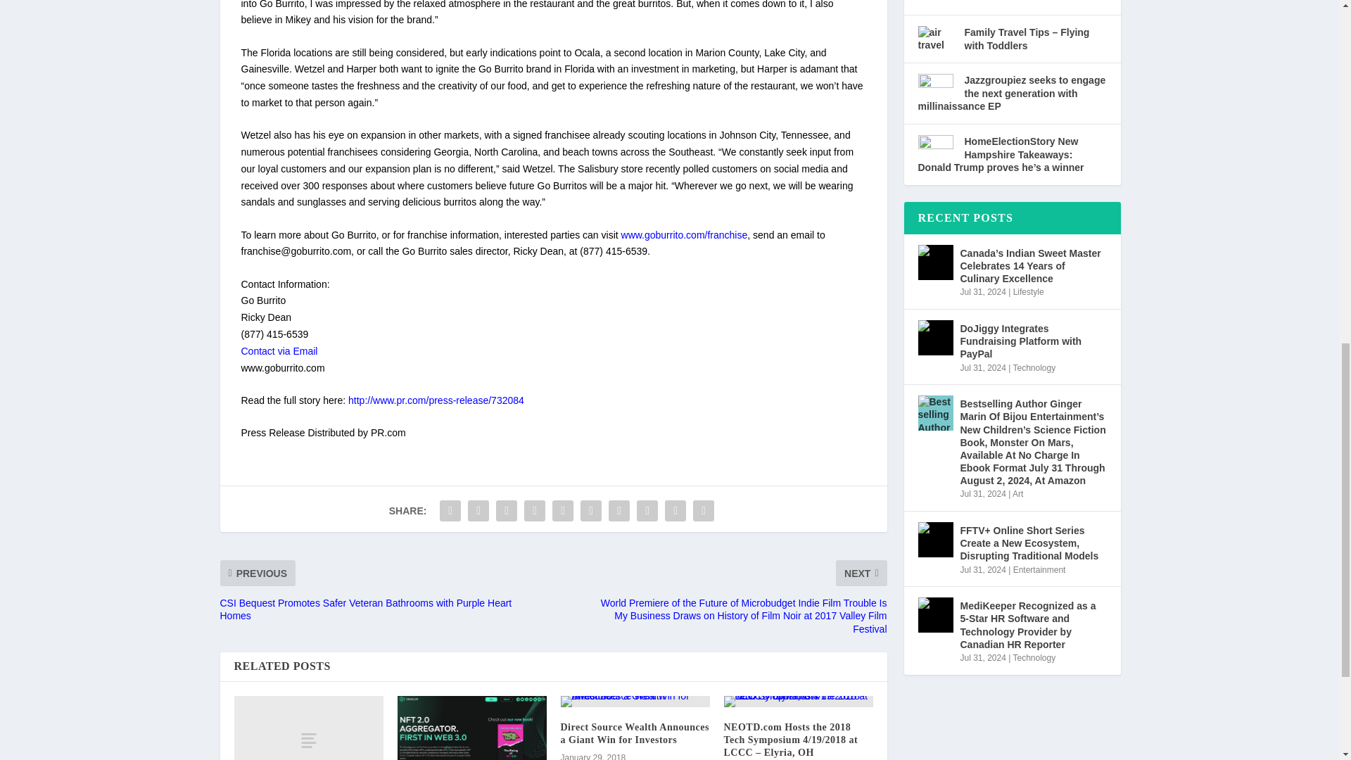 This screenshot has width=1351, height=760. I want to click on Contact via Email, so click(279, 350).